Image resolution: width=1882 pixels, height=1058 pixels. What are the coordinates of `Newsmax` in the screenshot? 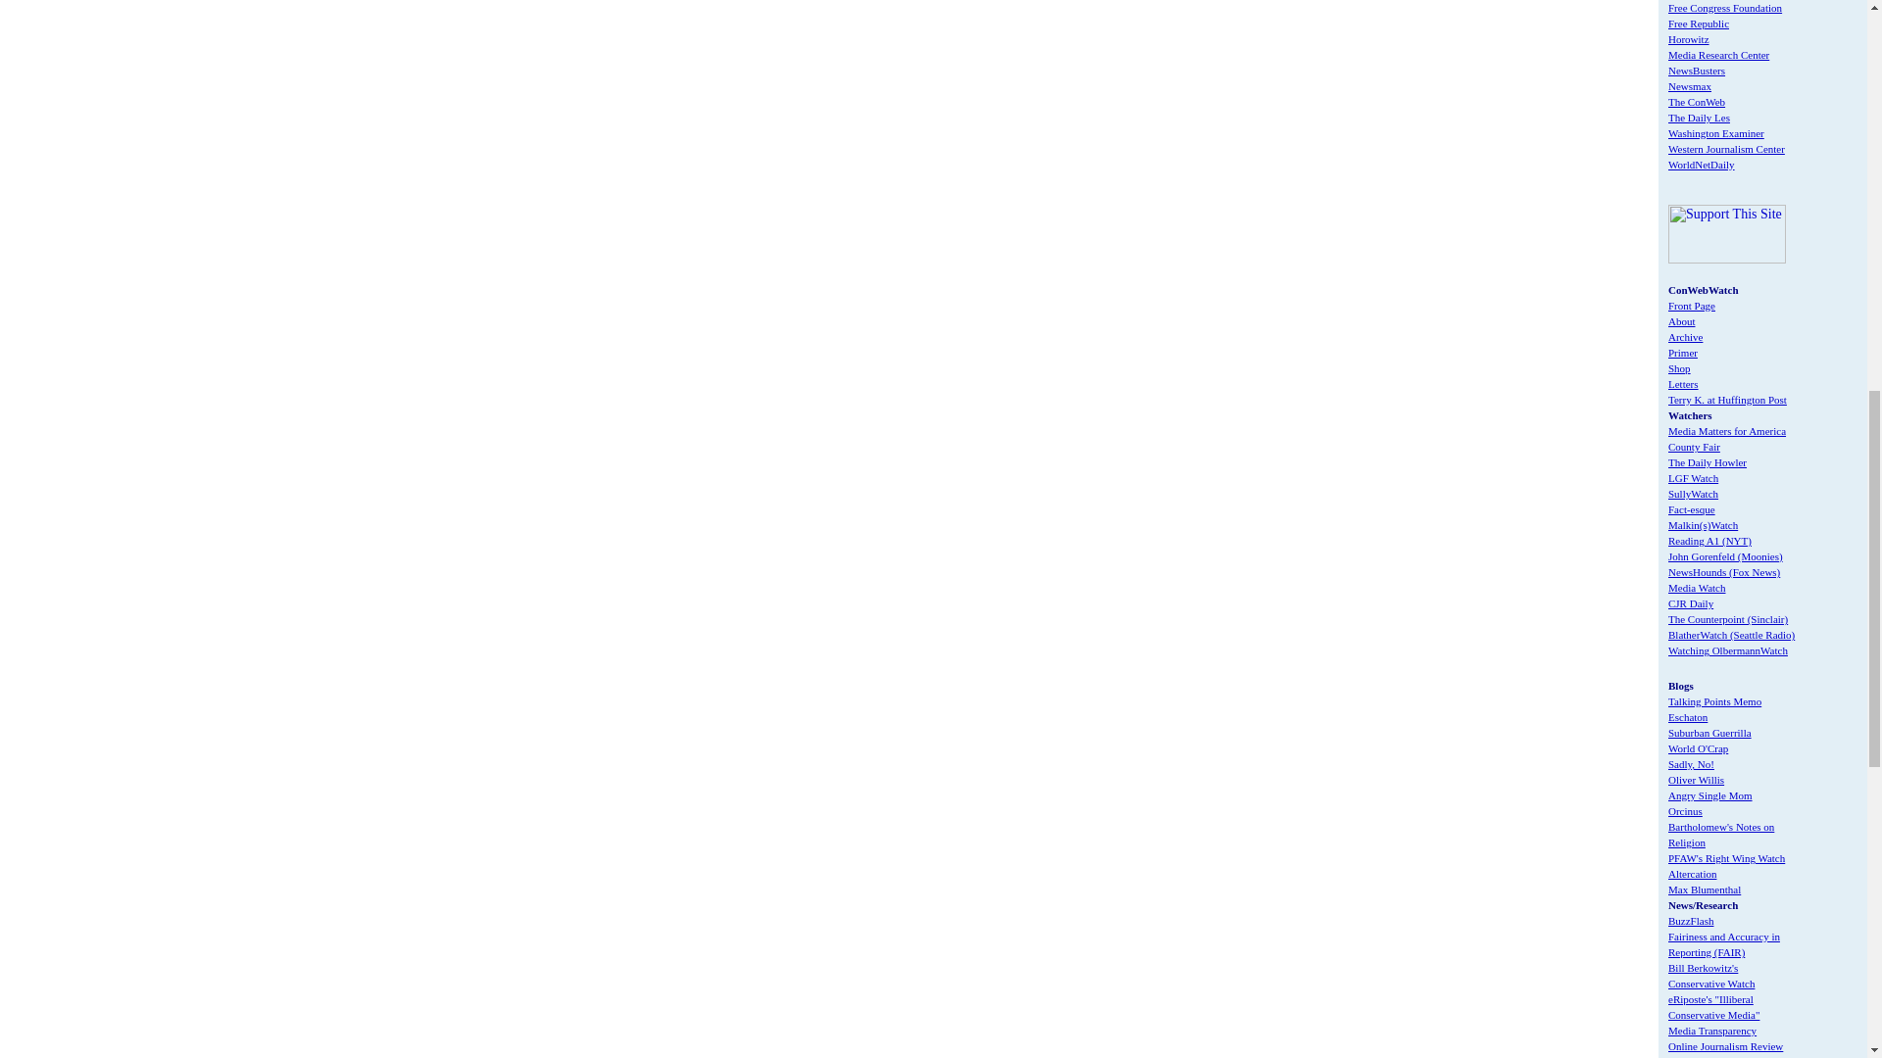 It's located at (1689, 86).